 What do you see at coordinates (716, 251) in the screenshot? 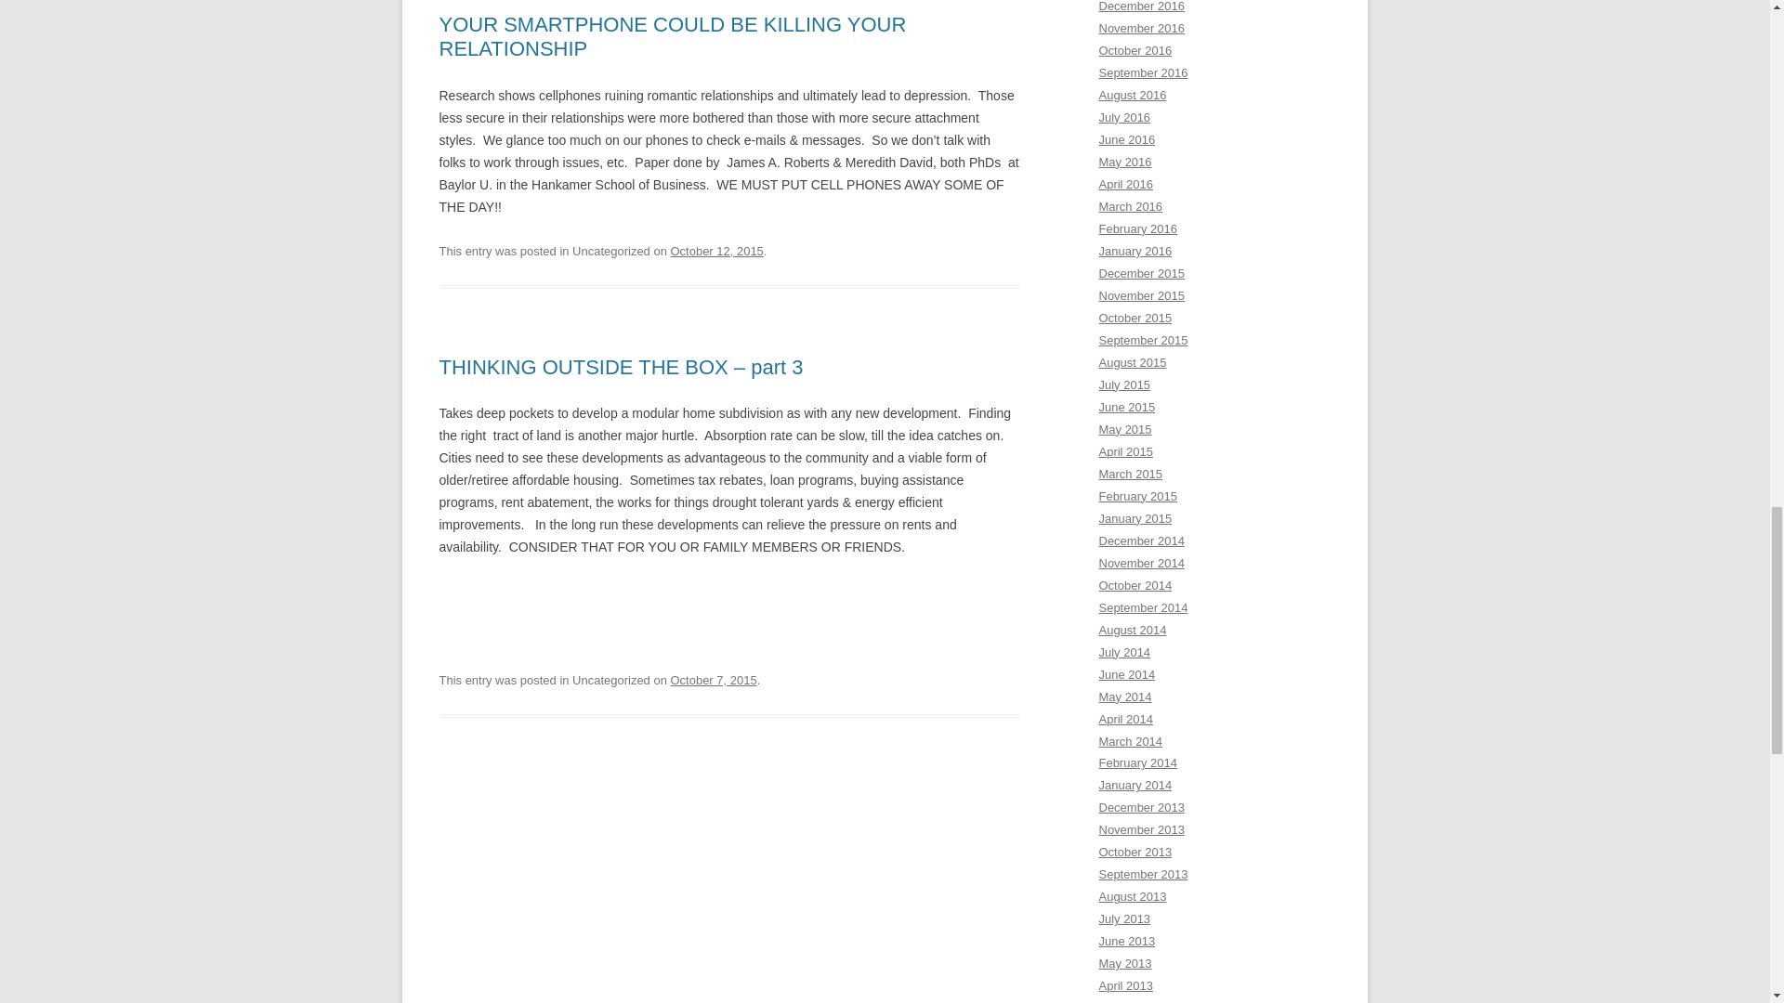
I see `October 12, 2015` at bounding box center [716, 251].